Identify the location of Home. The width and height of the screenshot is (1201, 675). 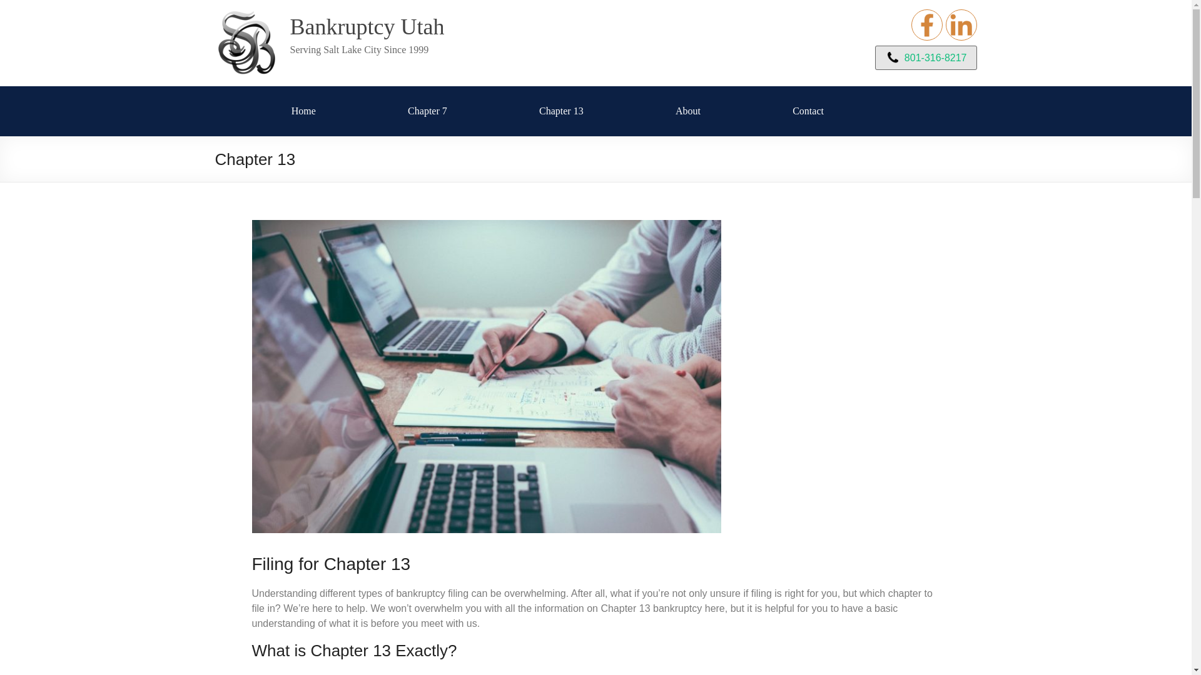
(303, 111).